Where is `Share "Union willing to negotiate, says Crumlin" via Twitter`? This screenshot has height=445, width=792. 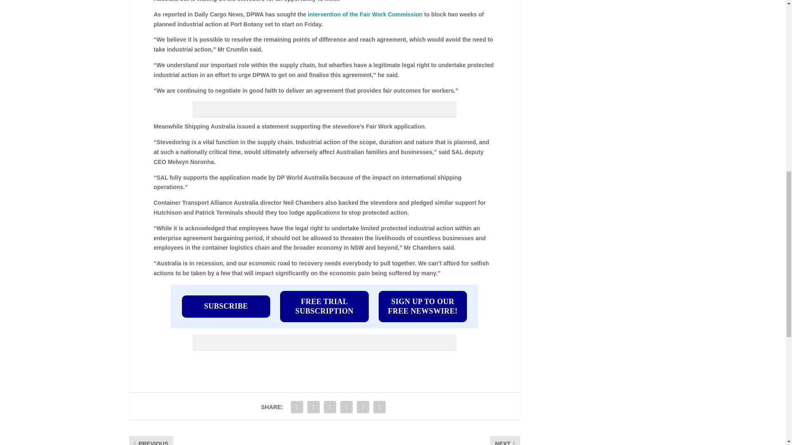 Share "Union willing to negotiate, says Crumlin" via Twitter is located at coordinates (313, 407).